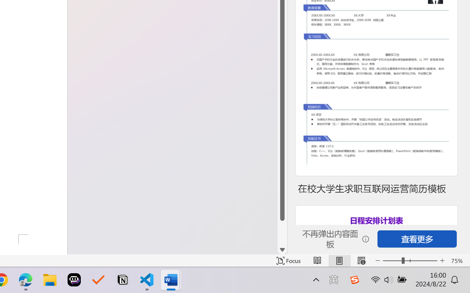  Describe the element at coordinates (282, 233) in the screenshot. I see `Page down` at that location.